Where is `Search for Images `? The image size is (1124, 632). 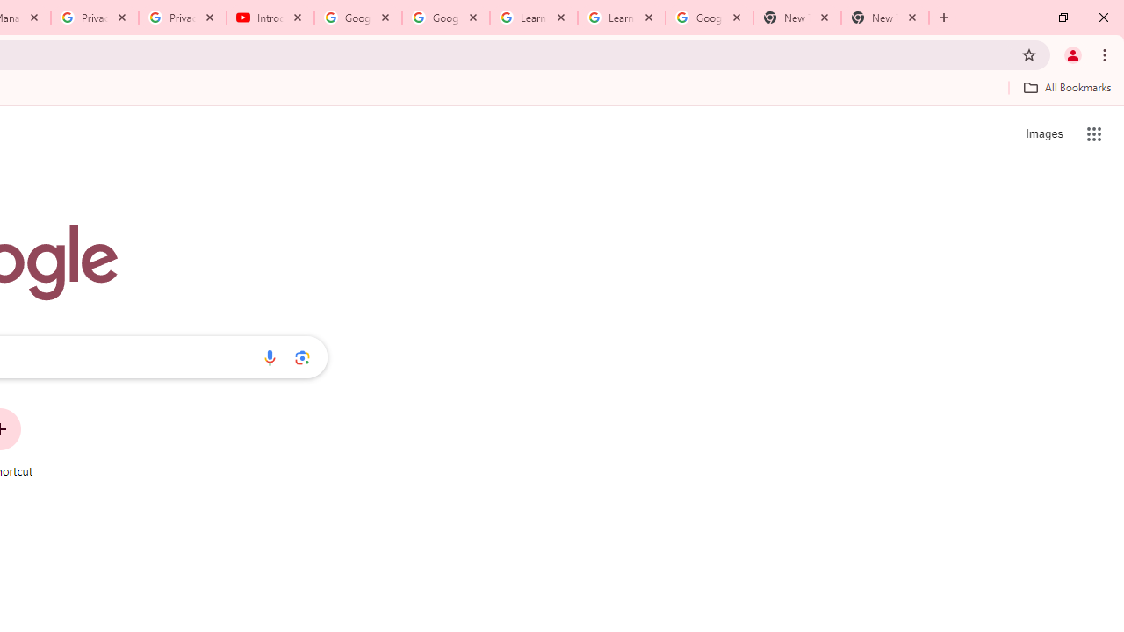
Search for Images  is located at coordinates (1043, 133).